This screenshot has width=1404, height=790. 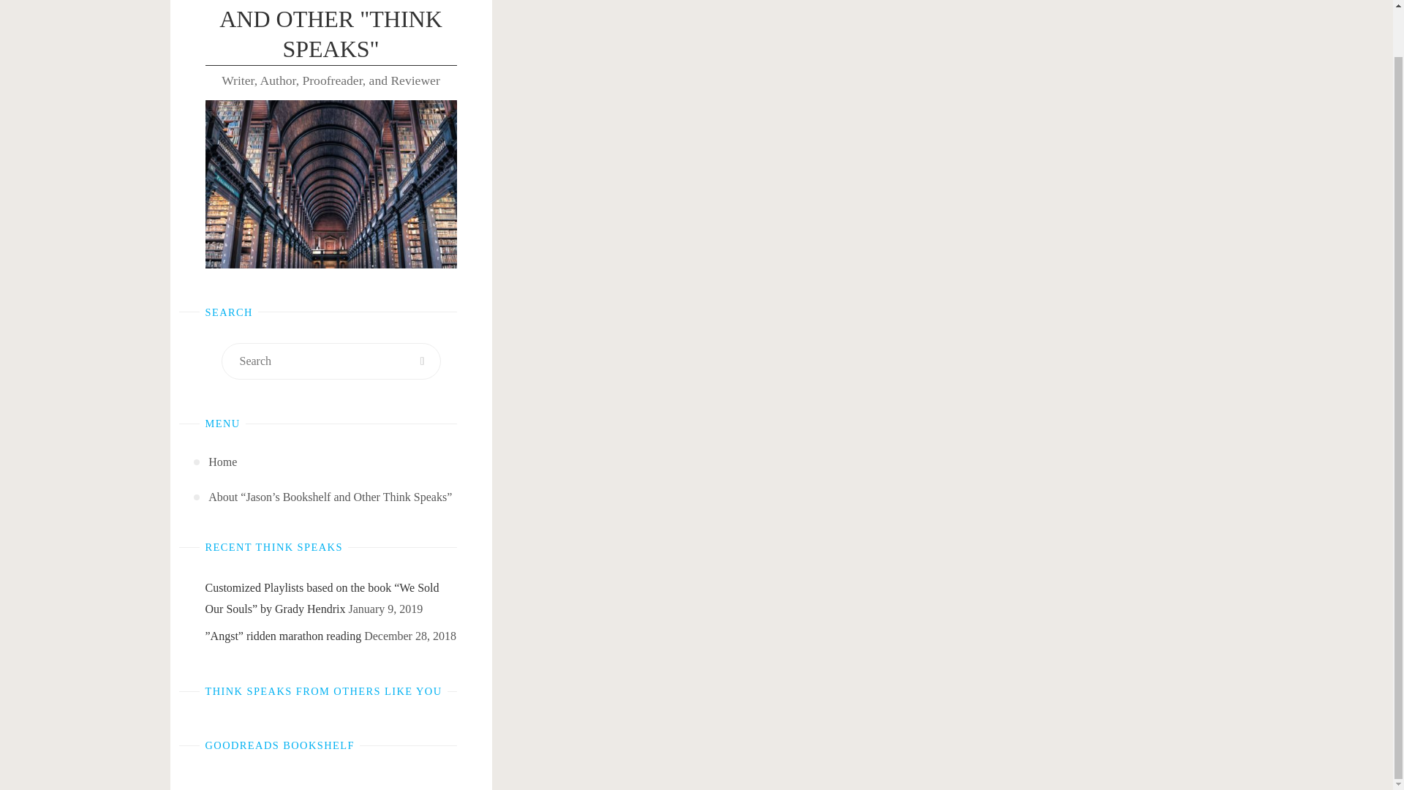 I want to click on Search, so click(x=423, y=361).